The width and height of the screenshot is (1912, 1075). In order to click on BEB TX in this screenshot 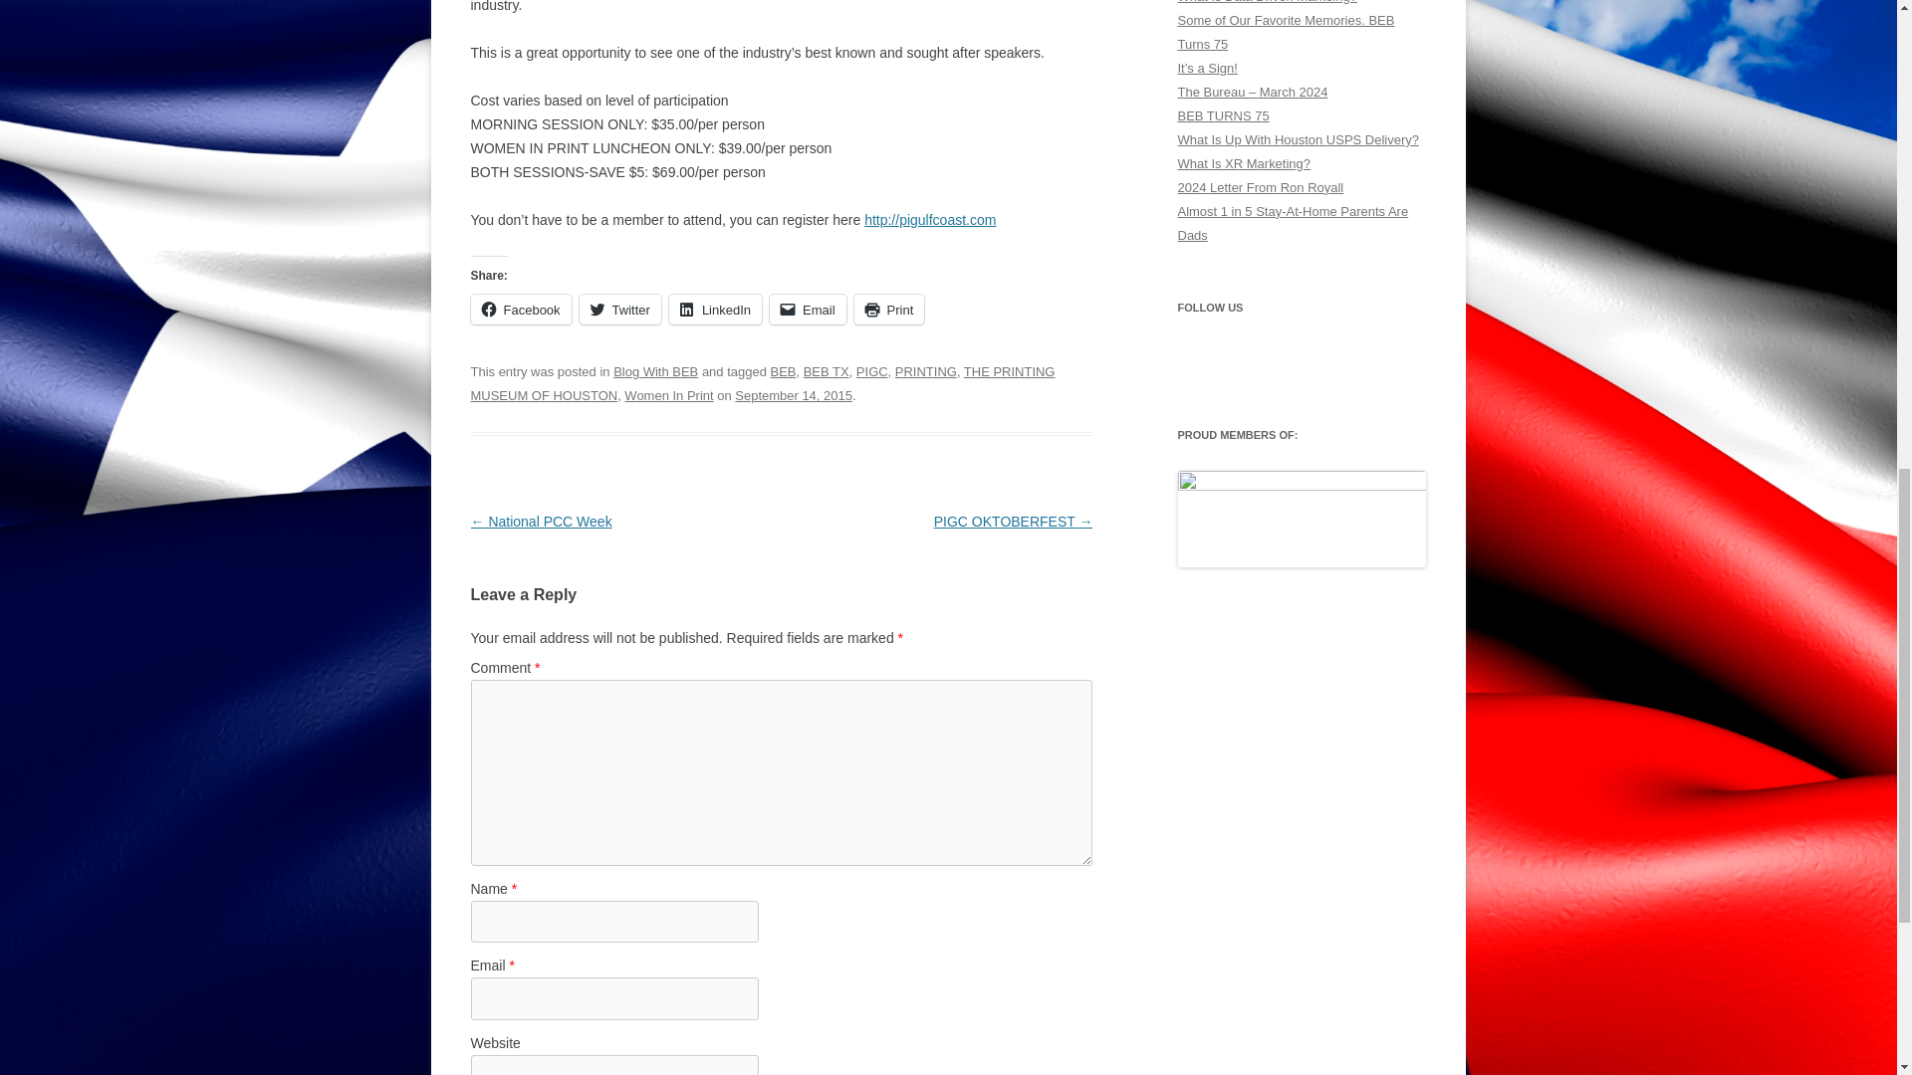, I will do `click(826, 372)`.